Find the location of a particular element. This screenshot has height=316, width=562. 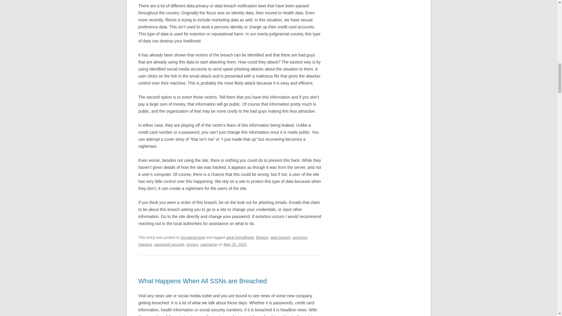

username is located at coordinates (208, 245).